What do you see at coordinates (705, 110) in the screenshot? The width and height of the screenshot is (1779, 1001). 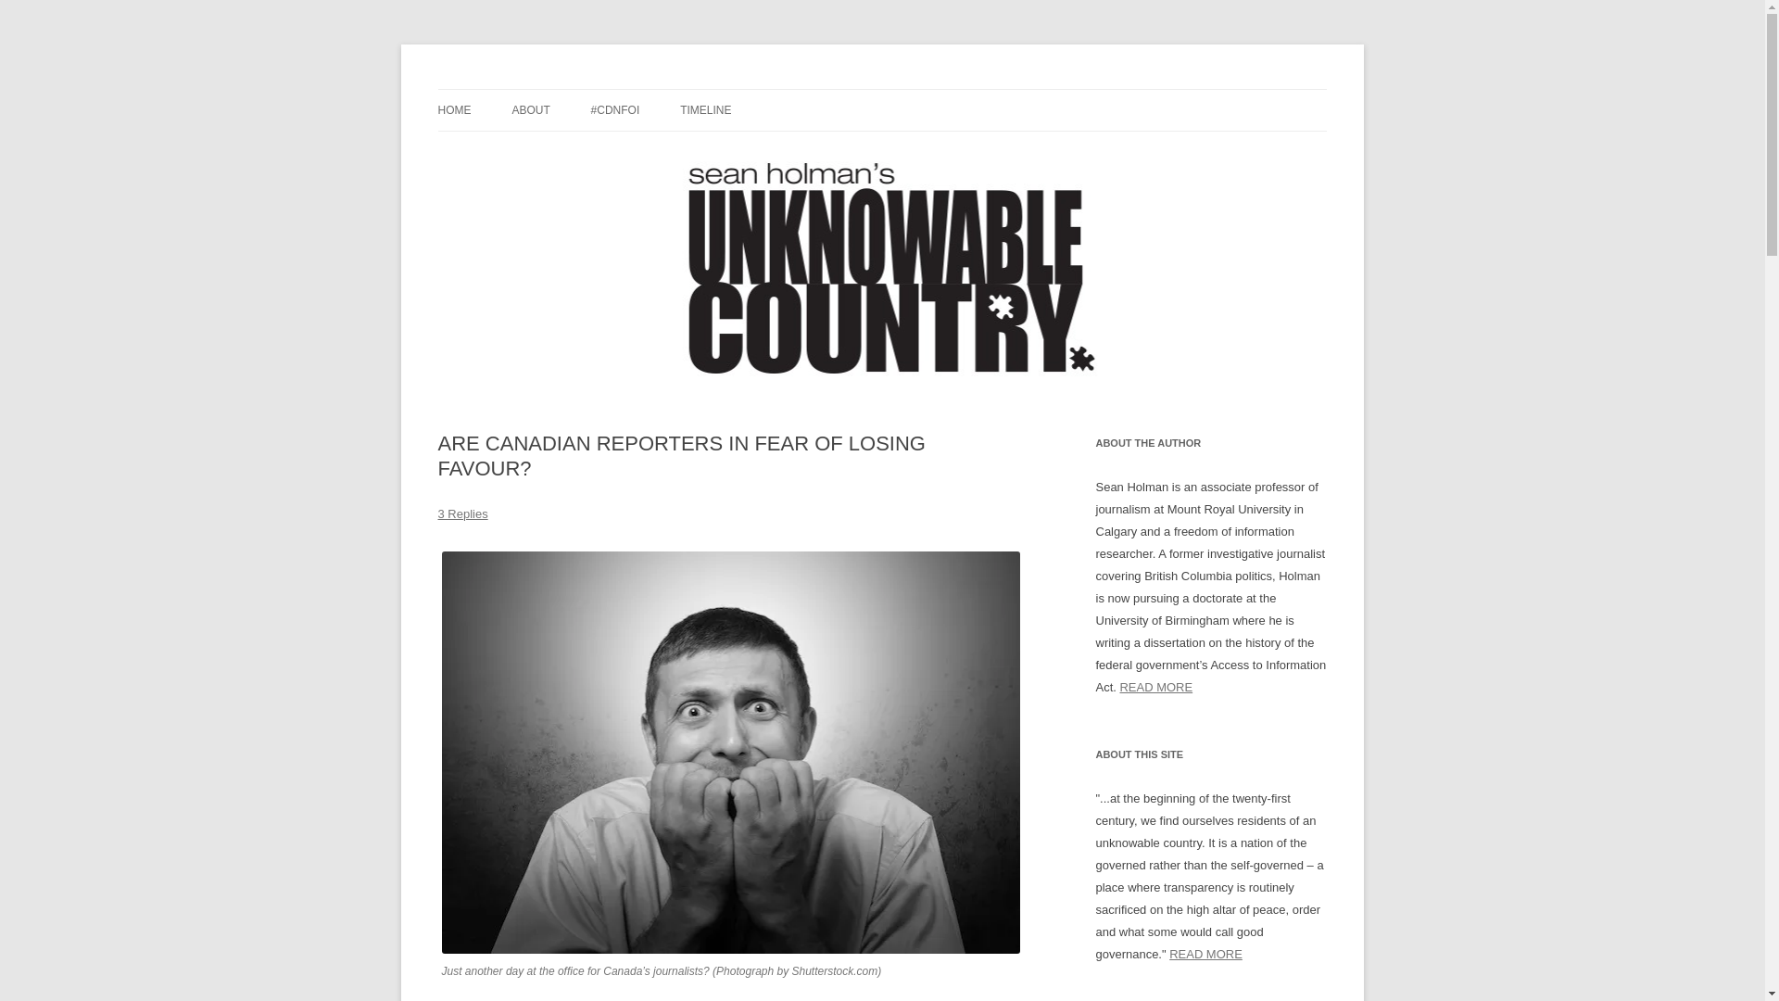 I see `TIMELINE` at bounding box center [705, 110].